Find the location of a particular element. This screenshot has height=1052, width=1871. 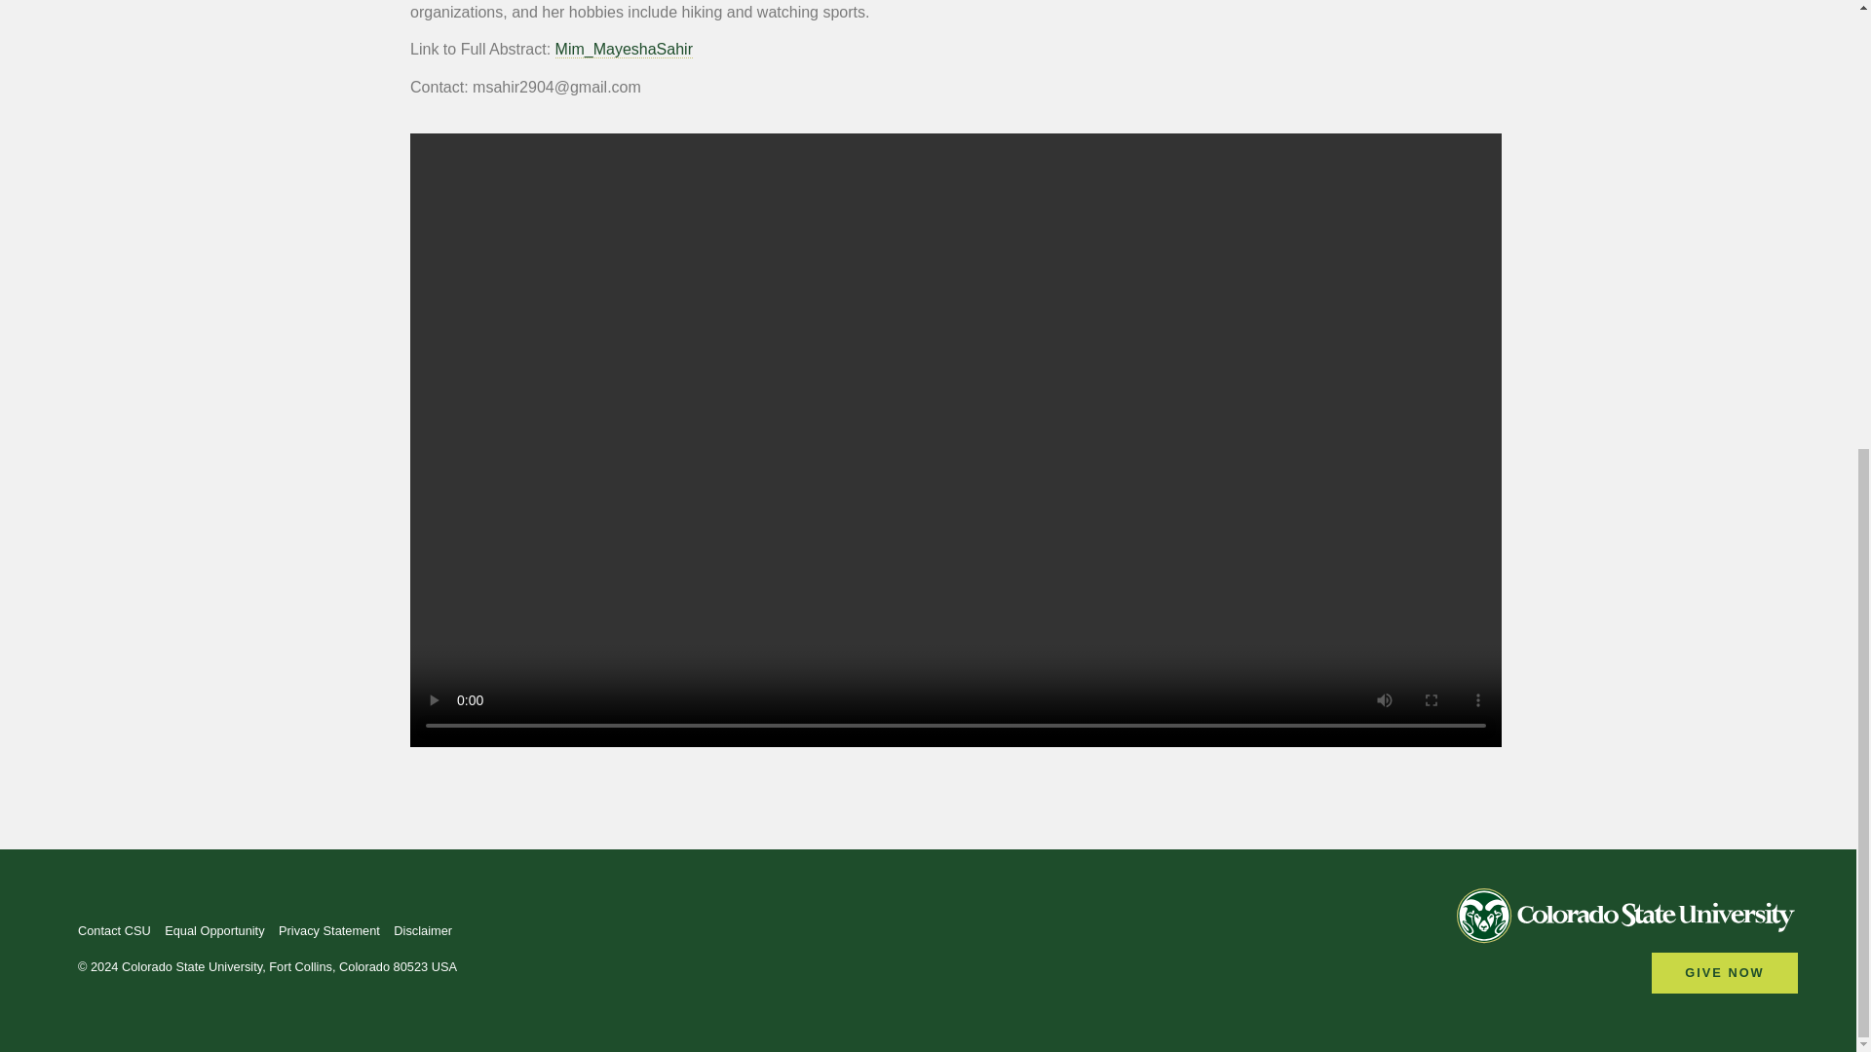

Privacy Statement is located at coordinates (329, 931).